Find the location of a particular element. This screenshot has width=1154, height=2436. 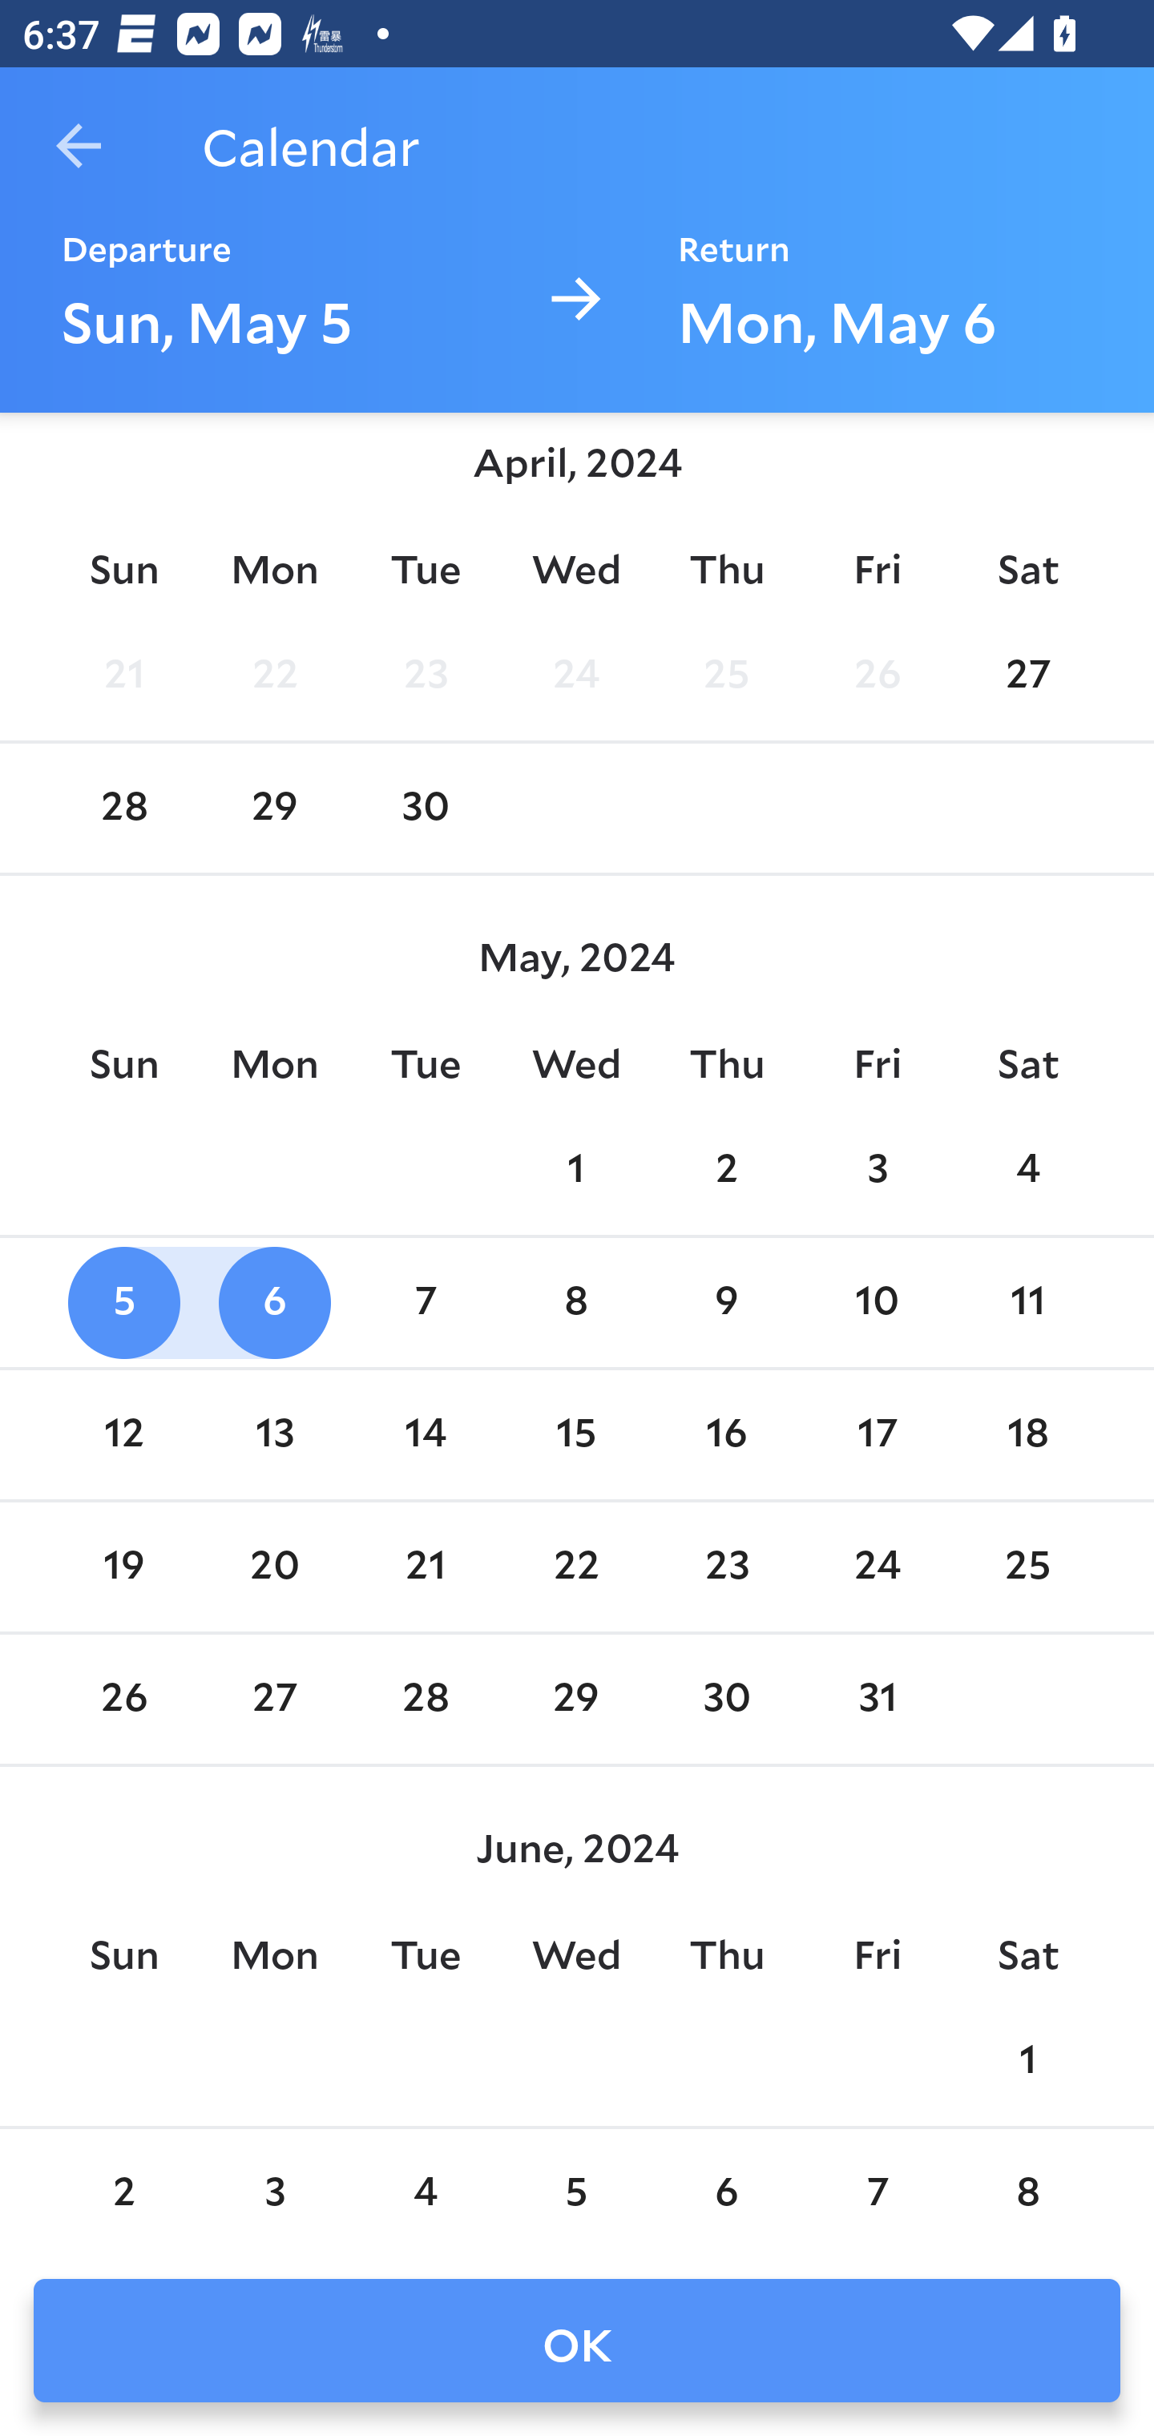

6 is located at coordinates (726, 2192).